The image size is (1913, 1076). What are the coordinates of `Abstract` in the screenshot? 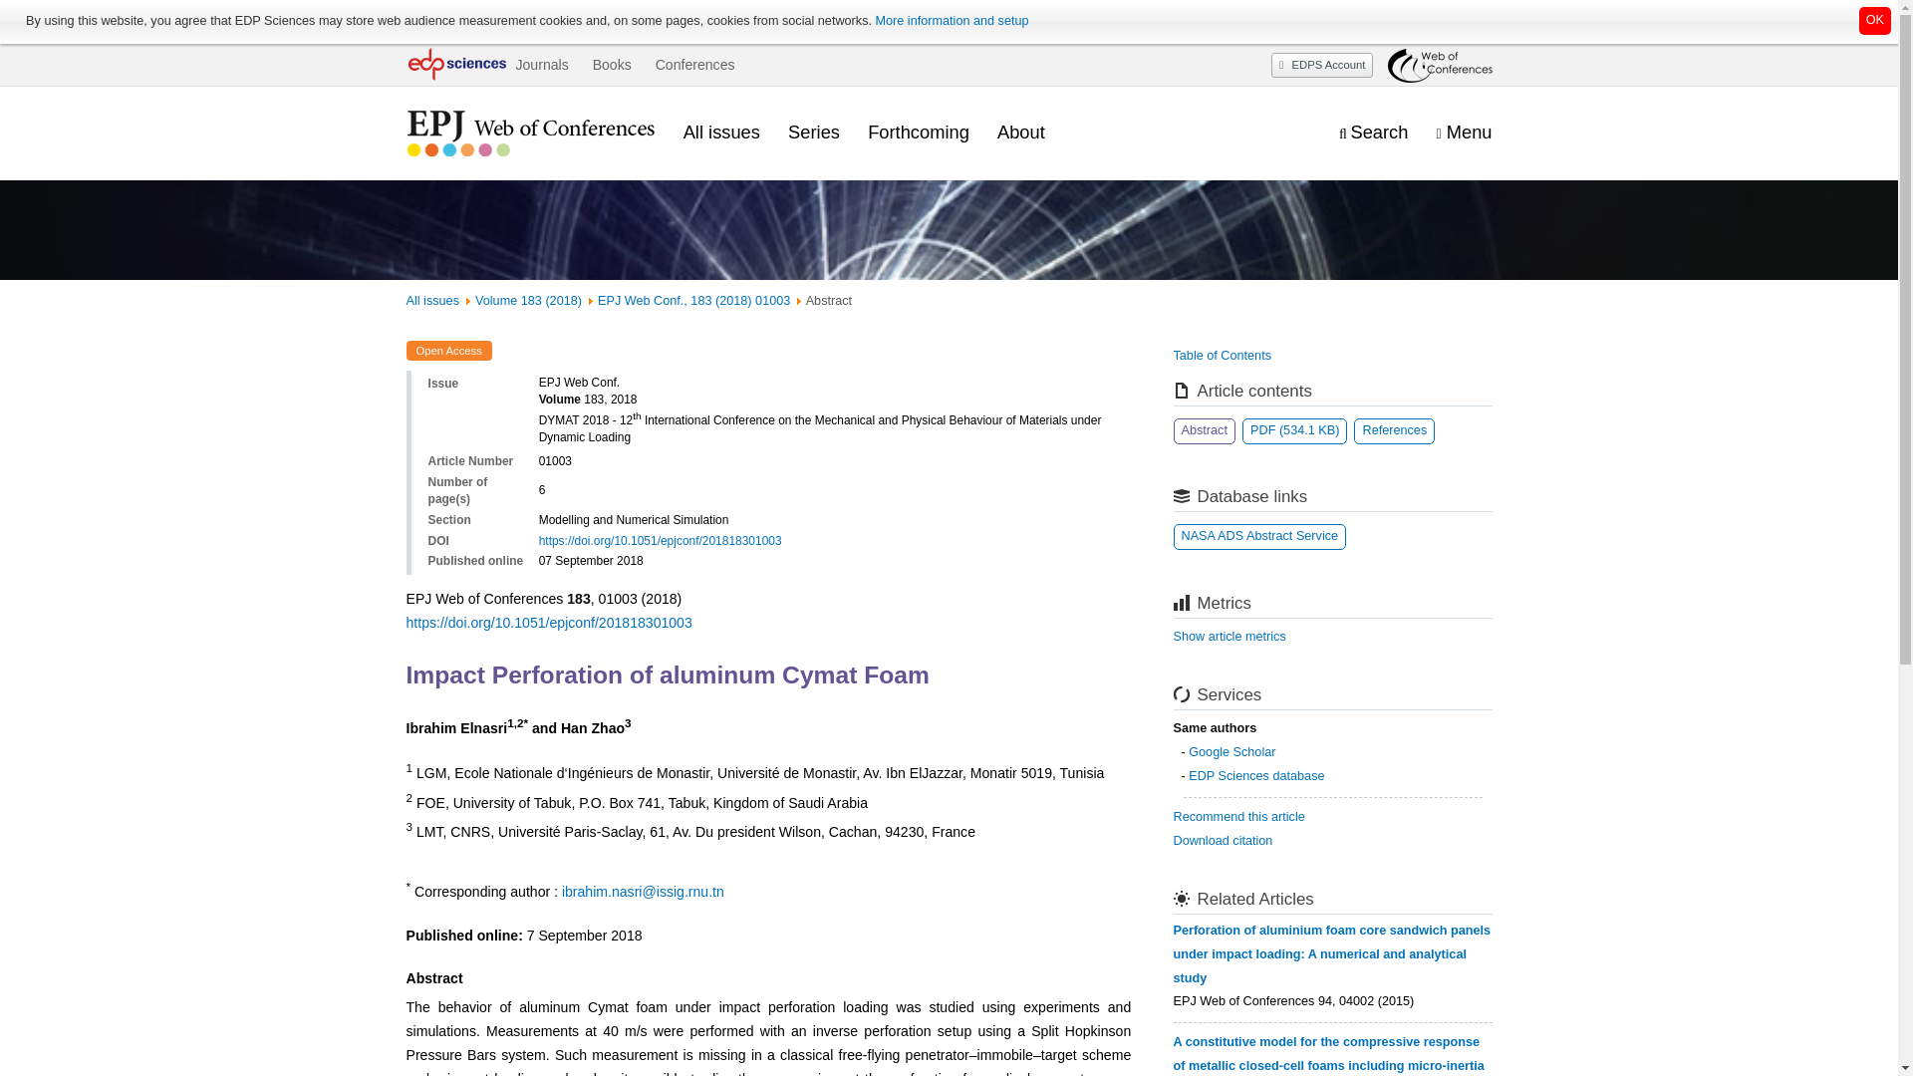 It's located at (1205, 431).